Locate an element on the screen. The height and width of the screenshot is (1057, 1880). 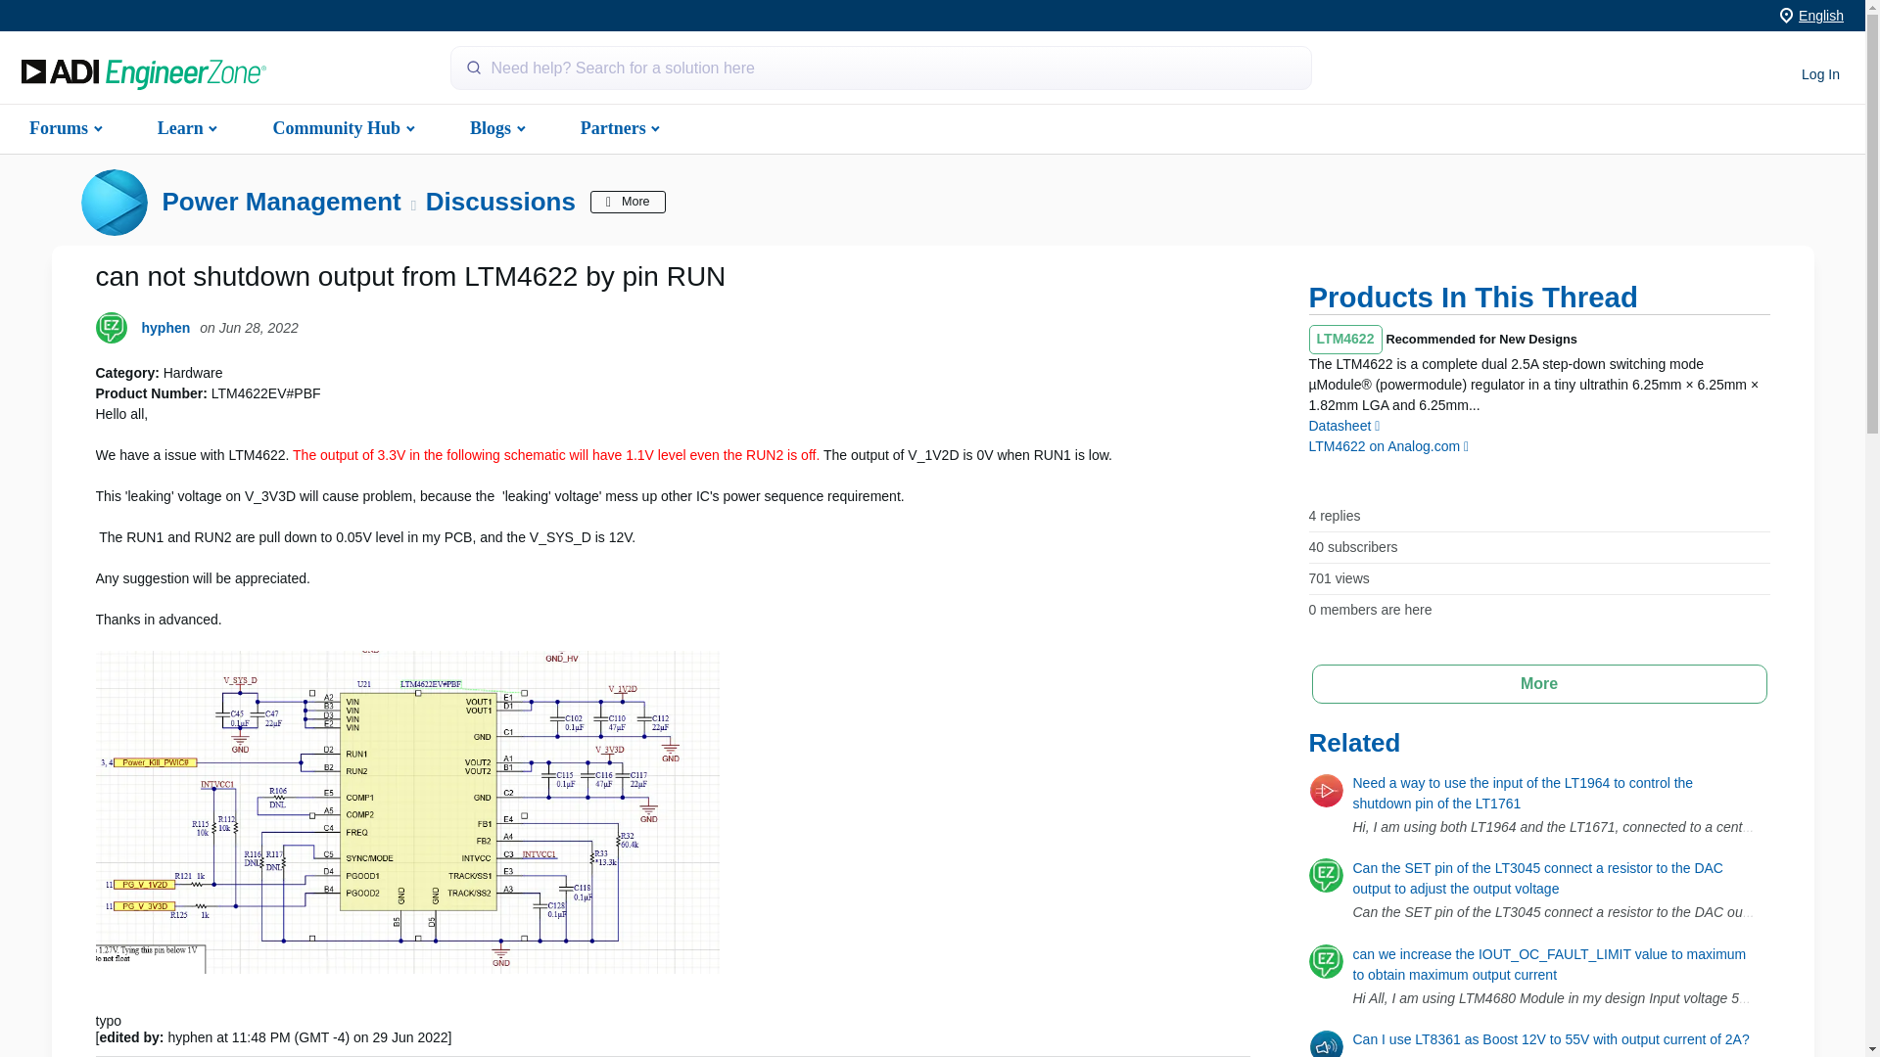
Home is located at coordinates (143, 74).